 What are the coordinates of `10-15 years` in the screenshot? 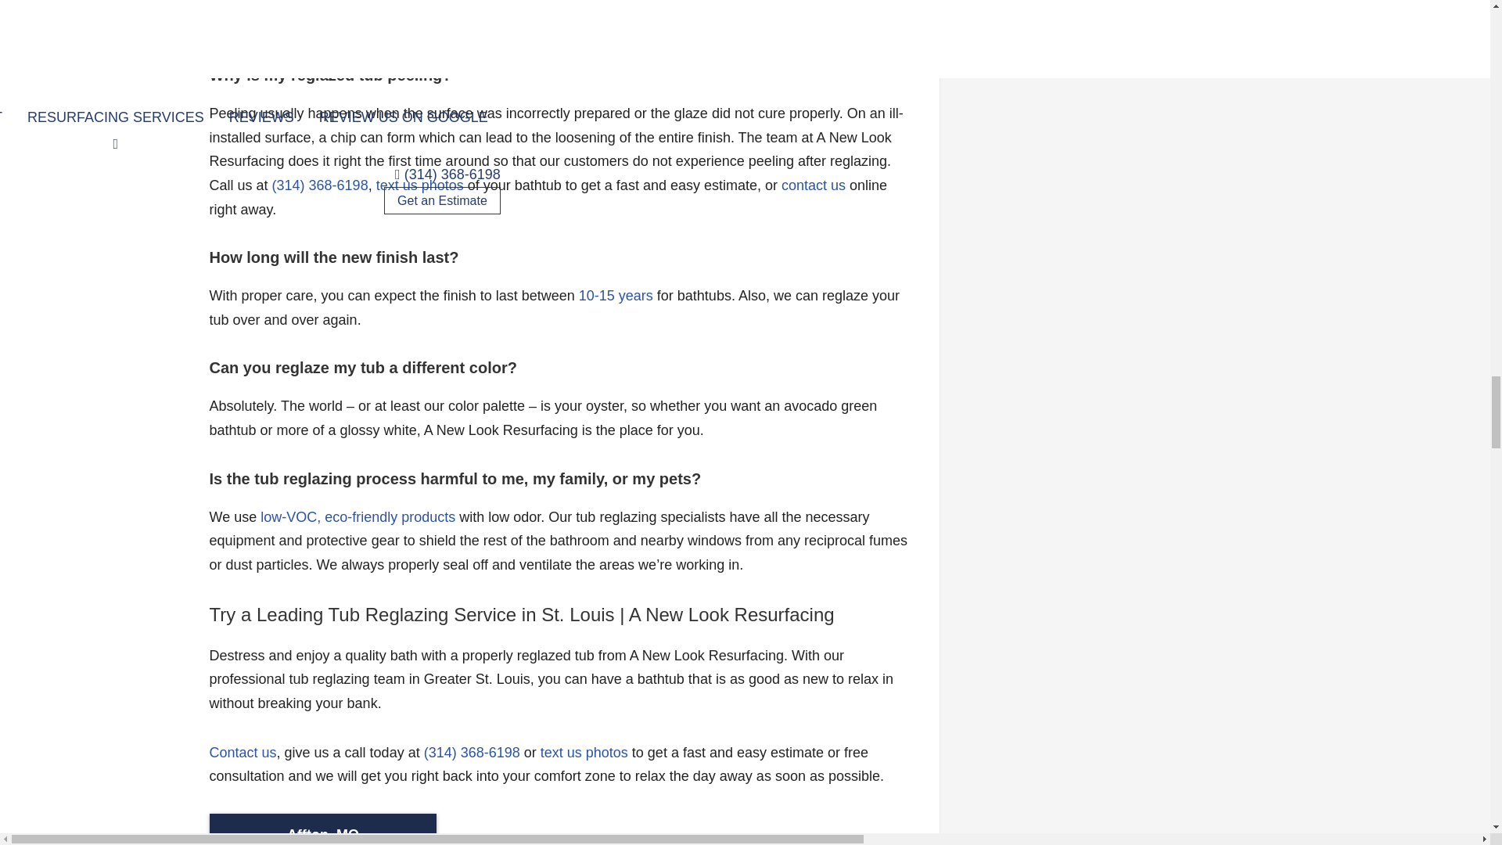 It's located at (616, 296).